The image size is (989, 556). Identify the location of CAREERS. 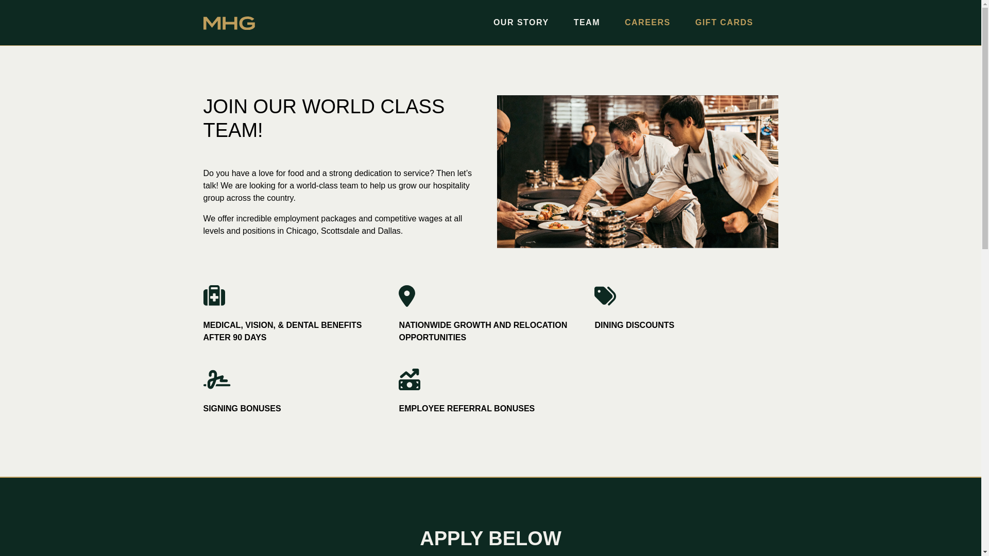
(647, 23).